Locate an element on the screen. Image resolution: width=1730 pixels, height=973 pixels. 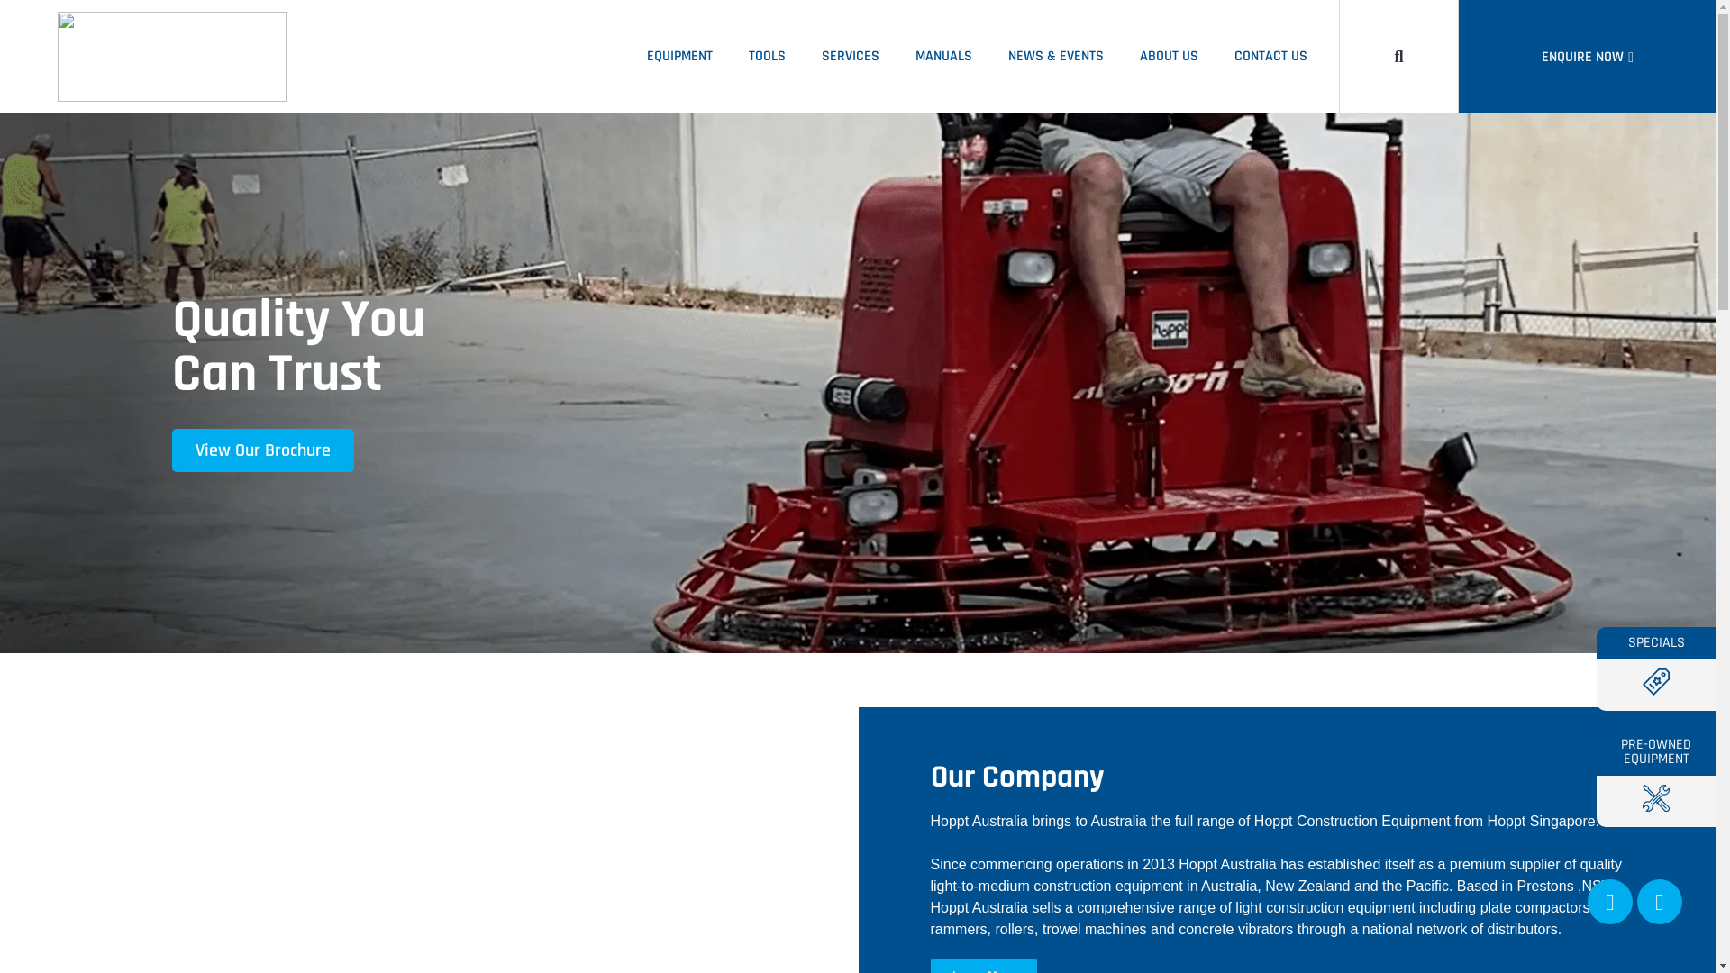
SERVICES is located at coordinates (851, 57).